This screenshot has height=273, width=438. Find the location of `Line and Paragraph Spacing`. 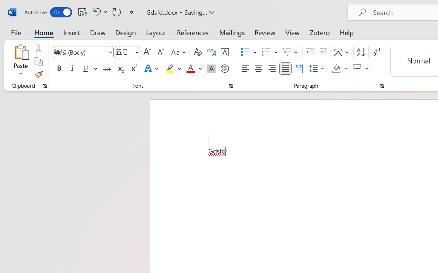

Line and Paragraph Spacing is located at coordinates (318, 69).